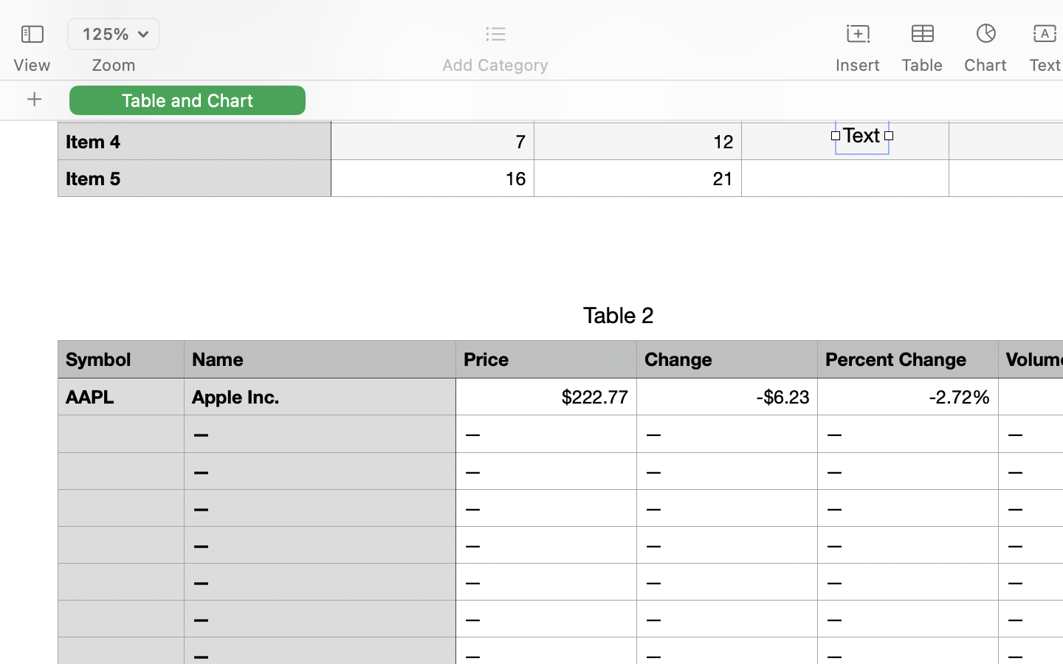  Describe the element at coordinates (114, 65) in the screenshot. I see `Zoom` at that location.